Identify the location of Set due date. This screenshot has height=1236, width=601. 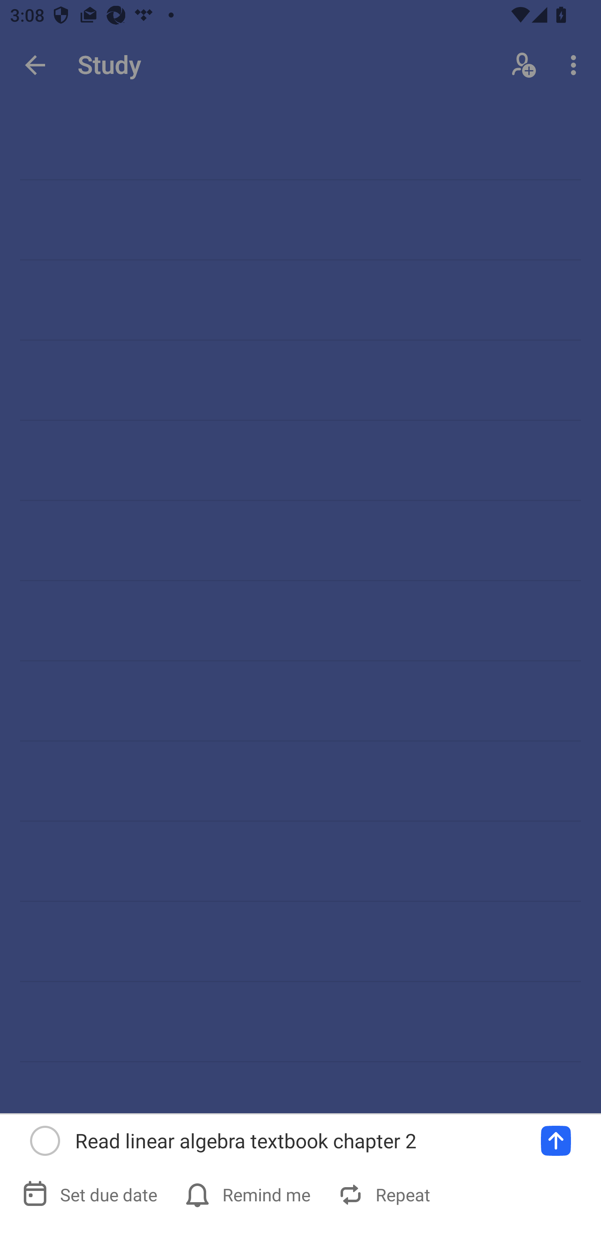
(91, 1194).